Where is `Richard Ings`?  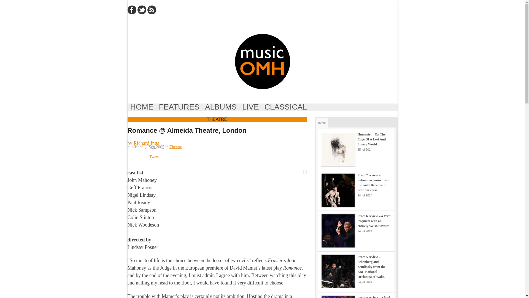
Richard Ings is located at coordinates (146, 143).